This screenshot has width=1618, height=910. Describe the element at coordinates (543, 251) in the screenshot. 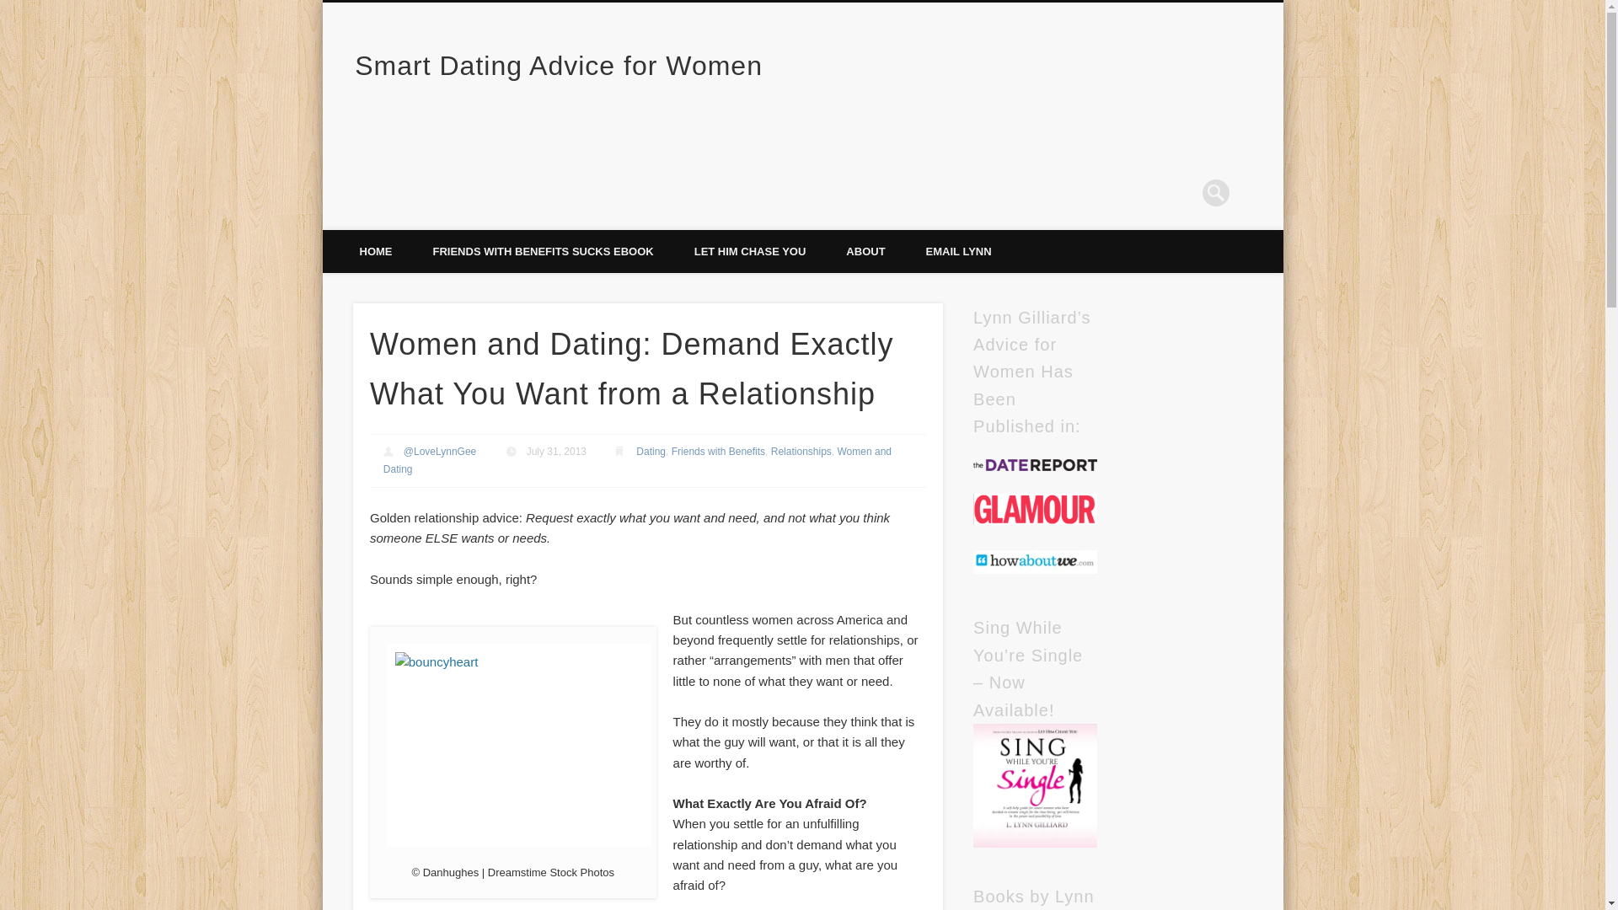

I see `FRIENDS WITH BENEFITS SUCKS EBOOK` at that location.